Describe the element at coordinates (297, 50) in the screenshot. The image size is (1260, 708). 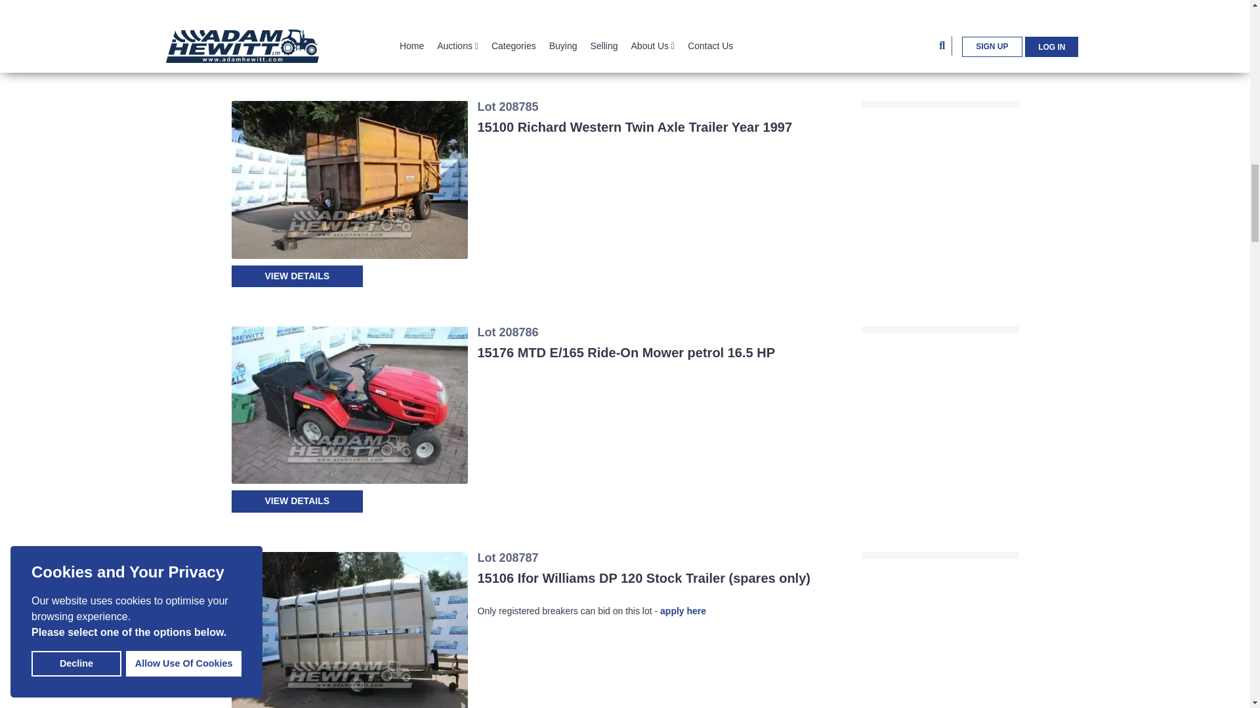
I see `VIEW DETAILS` at that location.